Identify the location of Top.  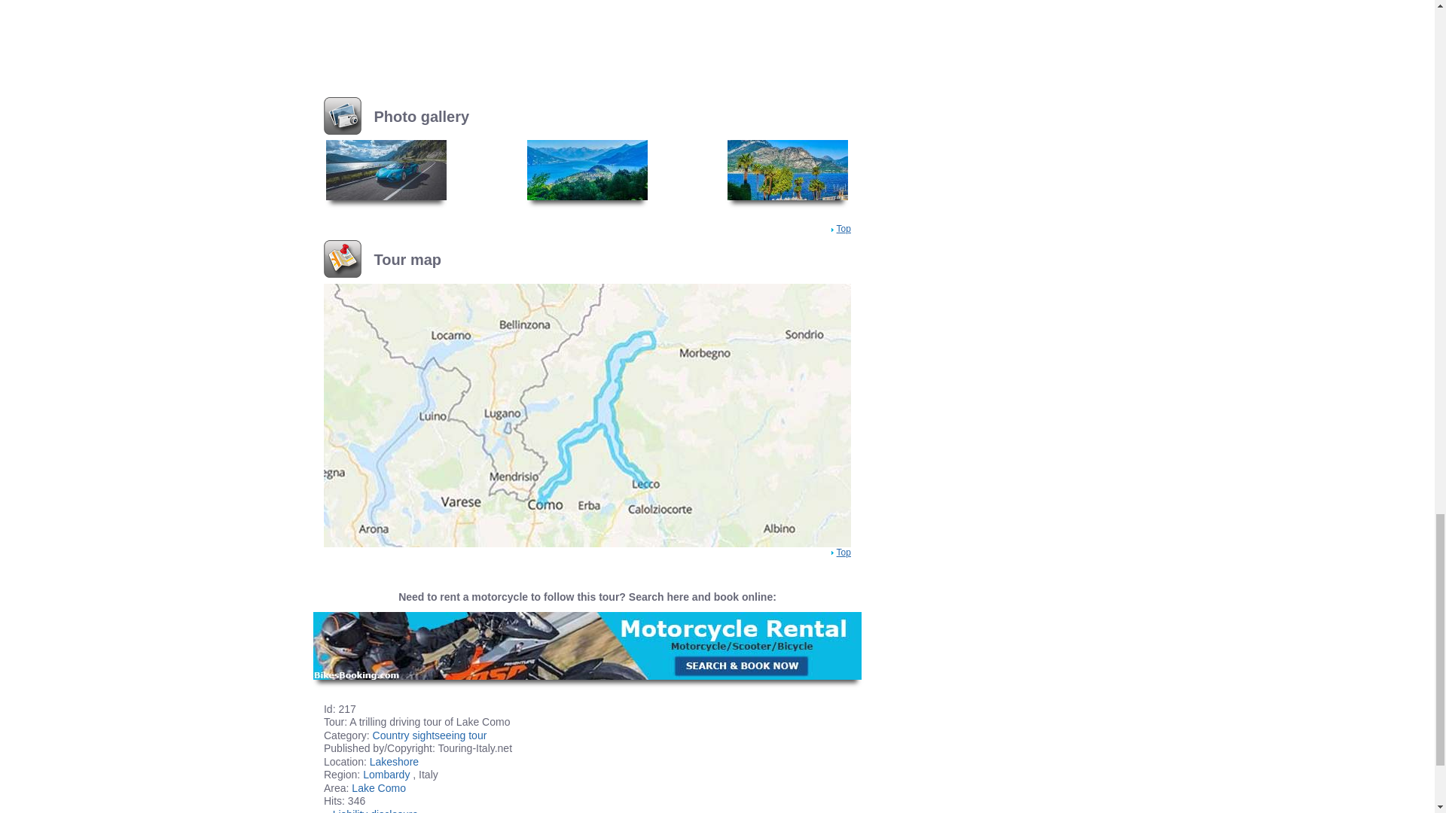
(843, 229).